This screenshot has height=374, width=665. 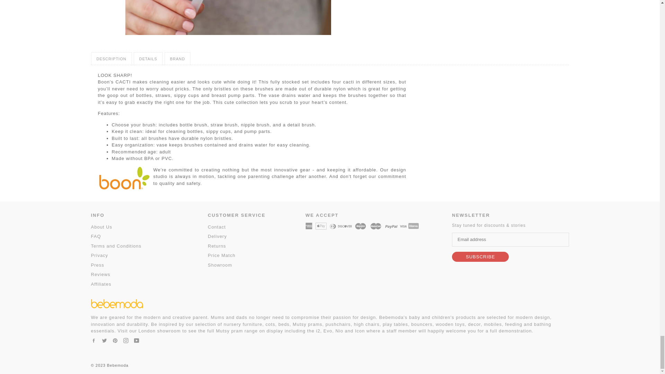 What do you see at coordinates (125, 340) in the screenshot?
I see `Bebemoda on Instagram` at bounding box center [125, 340].